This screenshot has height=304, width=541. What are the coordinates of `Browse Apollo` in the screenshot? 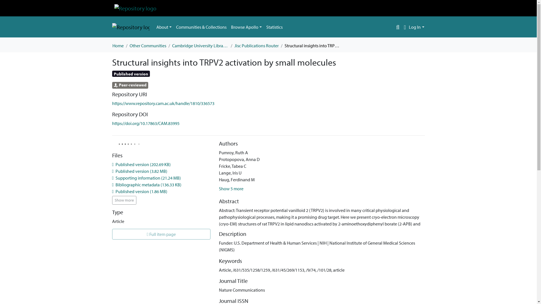 It's located at (246, 27).